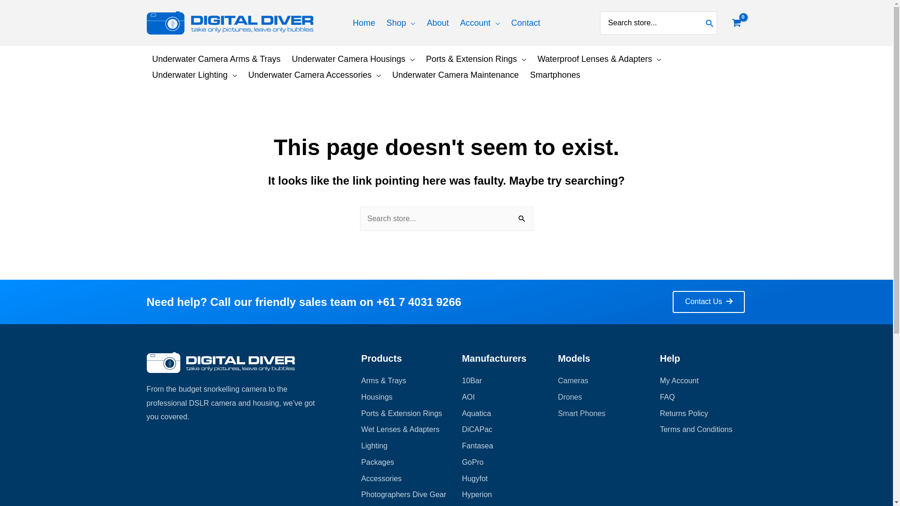 The width and height of the screenshot is (900, 506). What do you see at coordinates (405, 479) in the screenshot?
I see `Accessories` at bounding box center [405, 479].